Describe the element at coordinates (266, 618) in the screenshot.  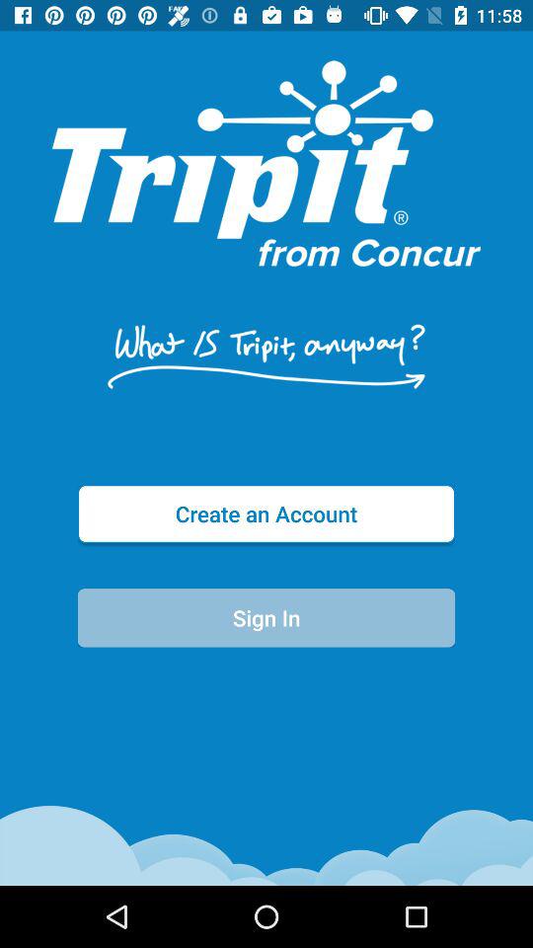
I see `turn on item below the create an account item` at that location.